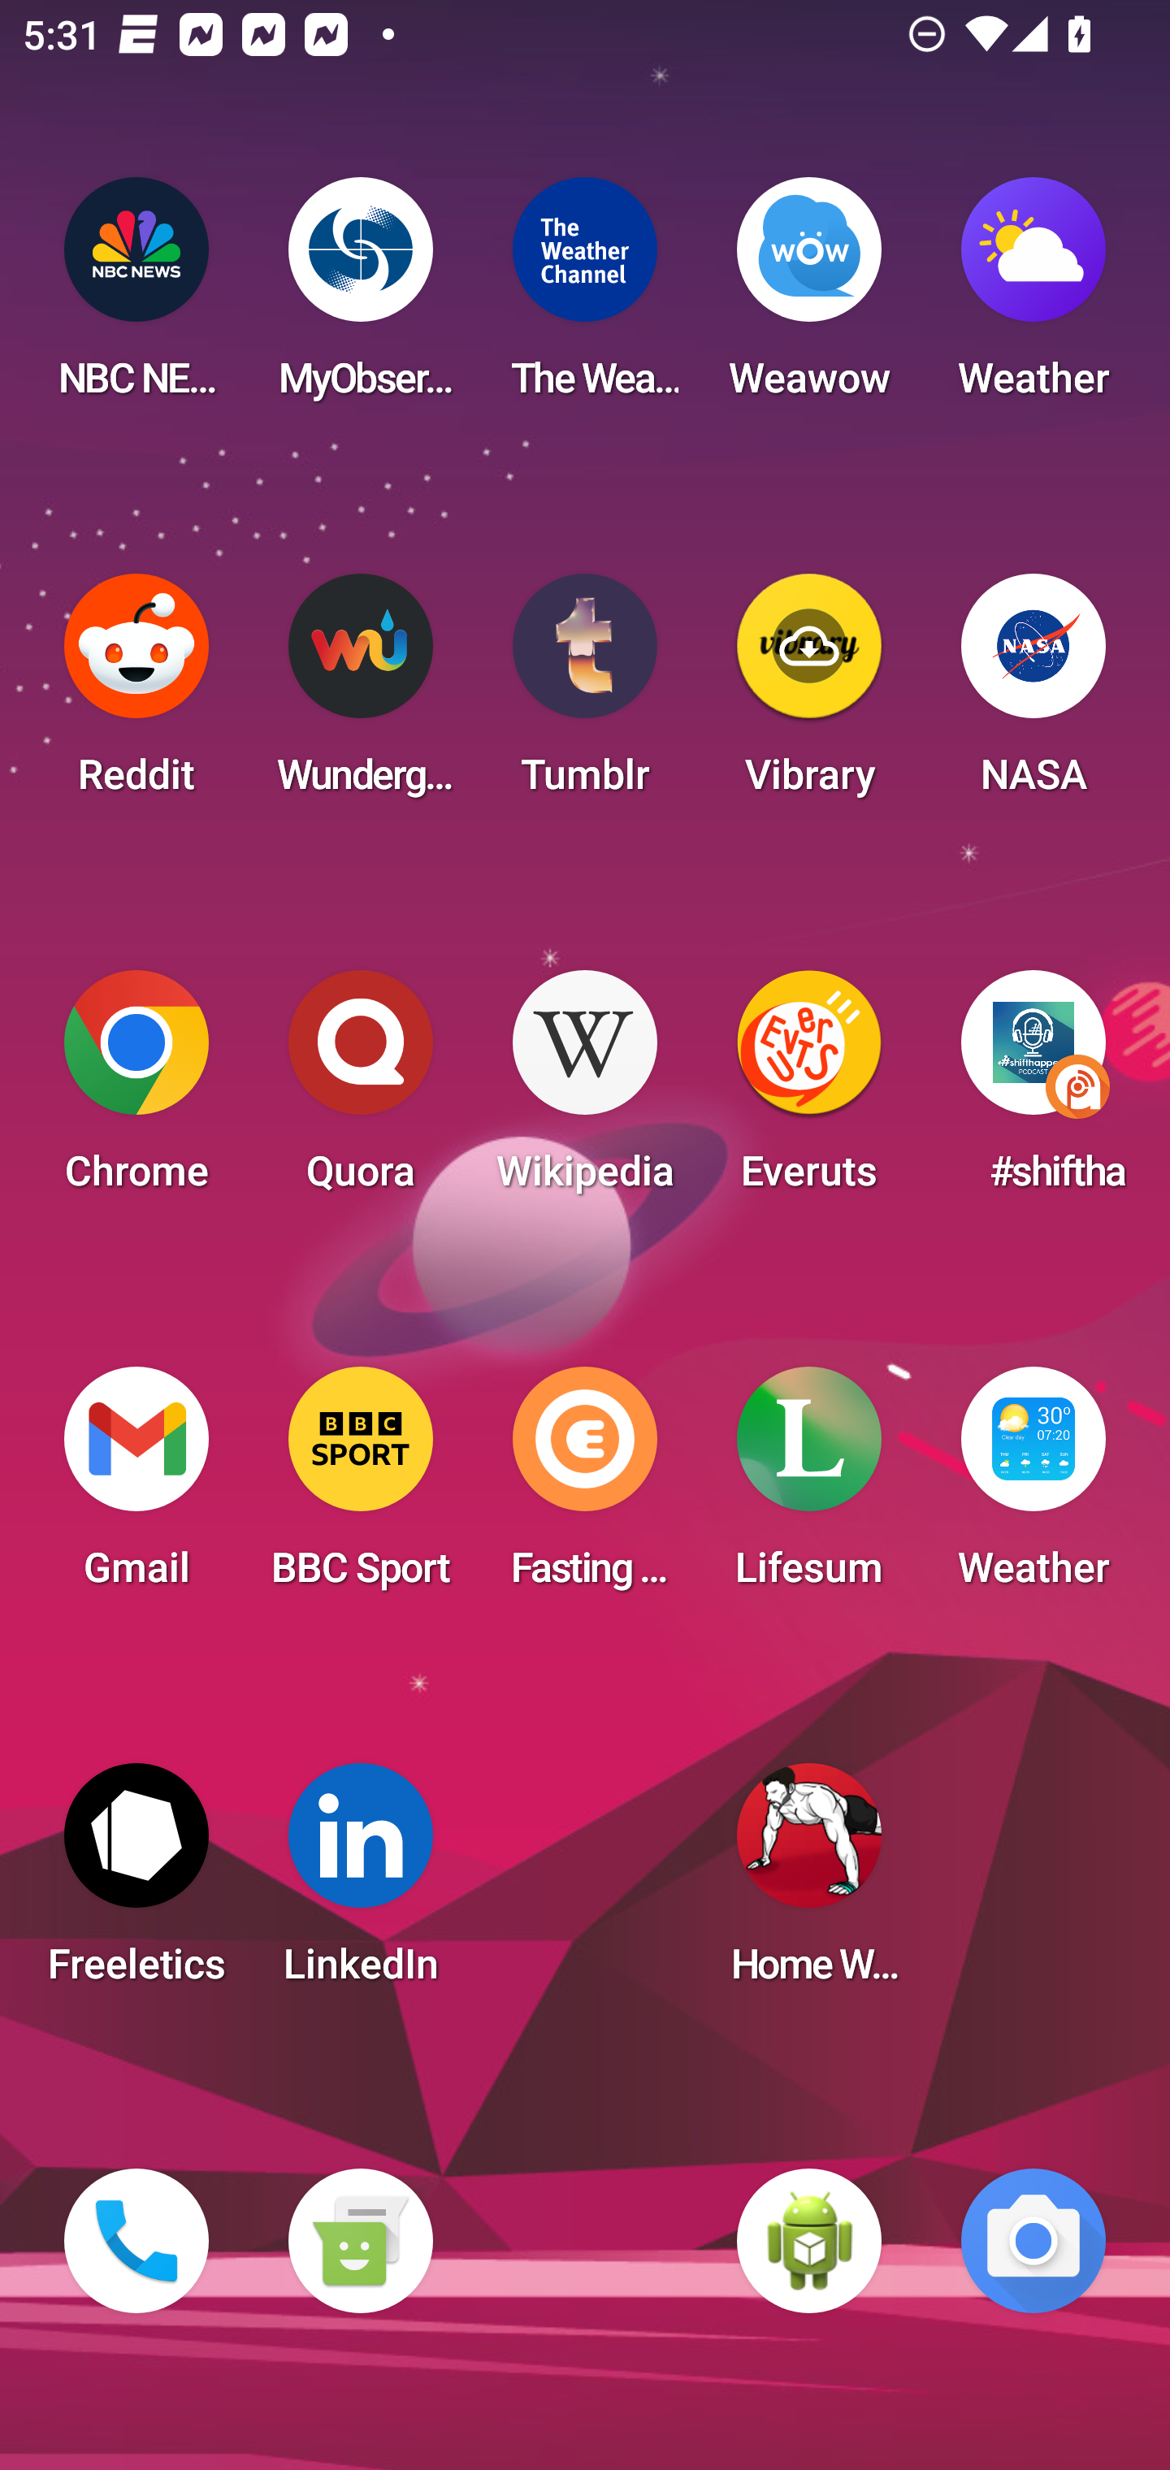  What do you see at coordinates (585, 694) in the screenshot?
I see `Tumblr` at bounding box center [585, 694].